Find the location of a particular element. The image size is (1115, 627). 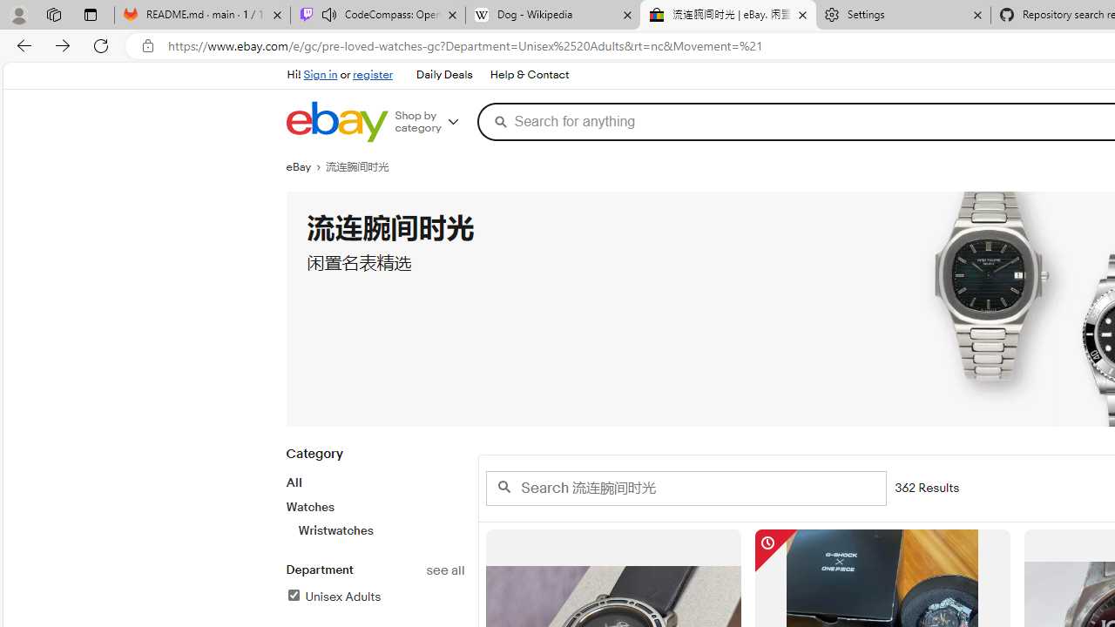

Help & Contact is located at coordinates (530, 75).